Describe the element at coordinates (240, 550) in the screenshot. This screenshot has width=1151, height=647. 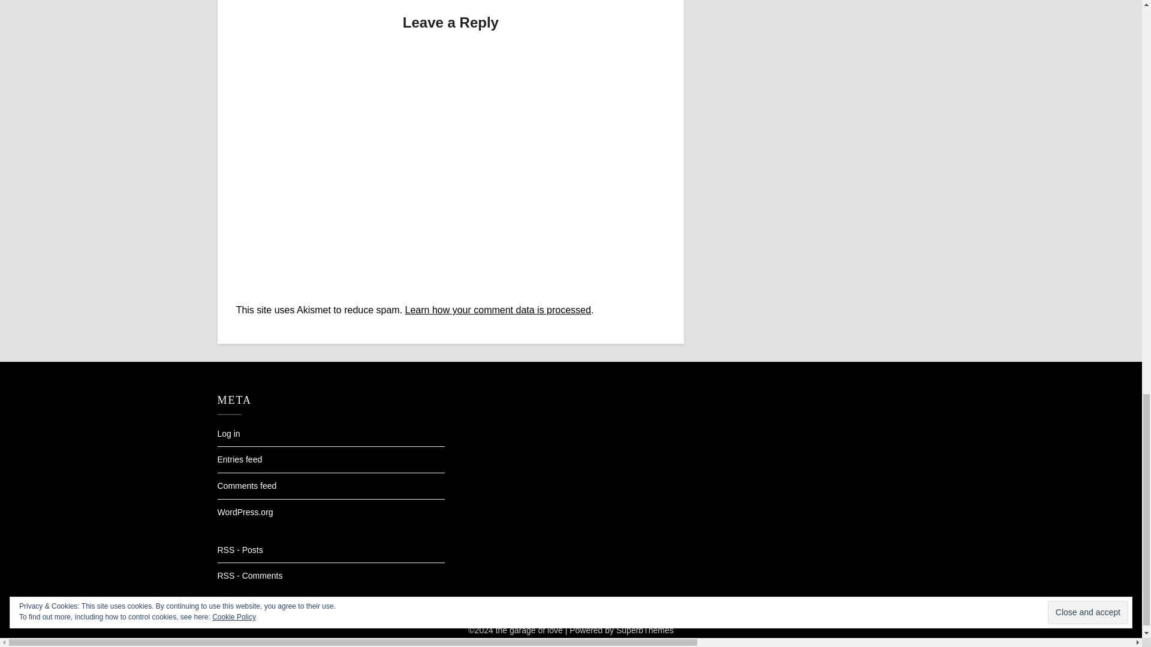
I see `Subscribe to posts` at that location.